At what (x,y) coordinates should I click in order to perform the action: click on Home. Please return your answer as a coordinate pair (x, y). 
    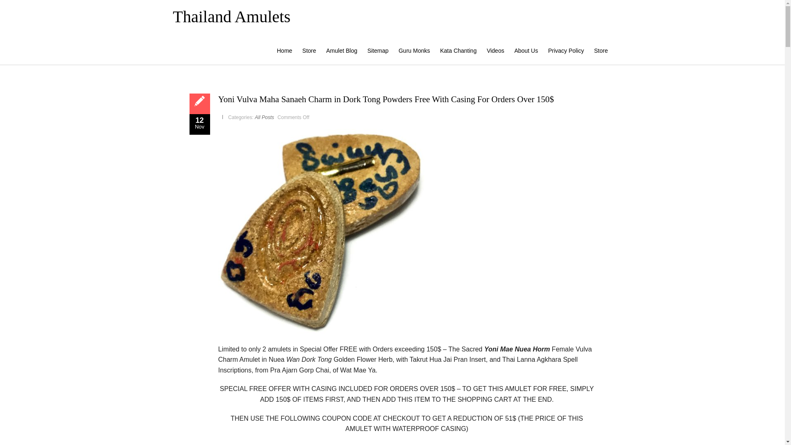
    Looking at the image, I should click on (284, 50).